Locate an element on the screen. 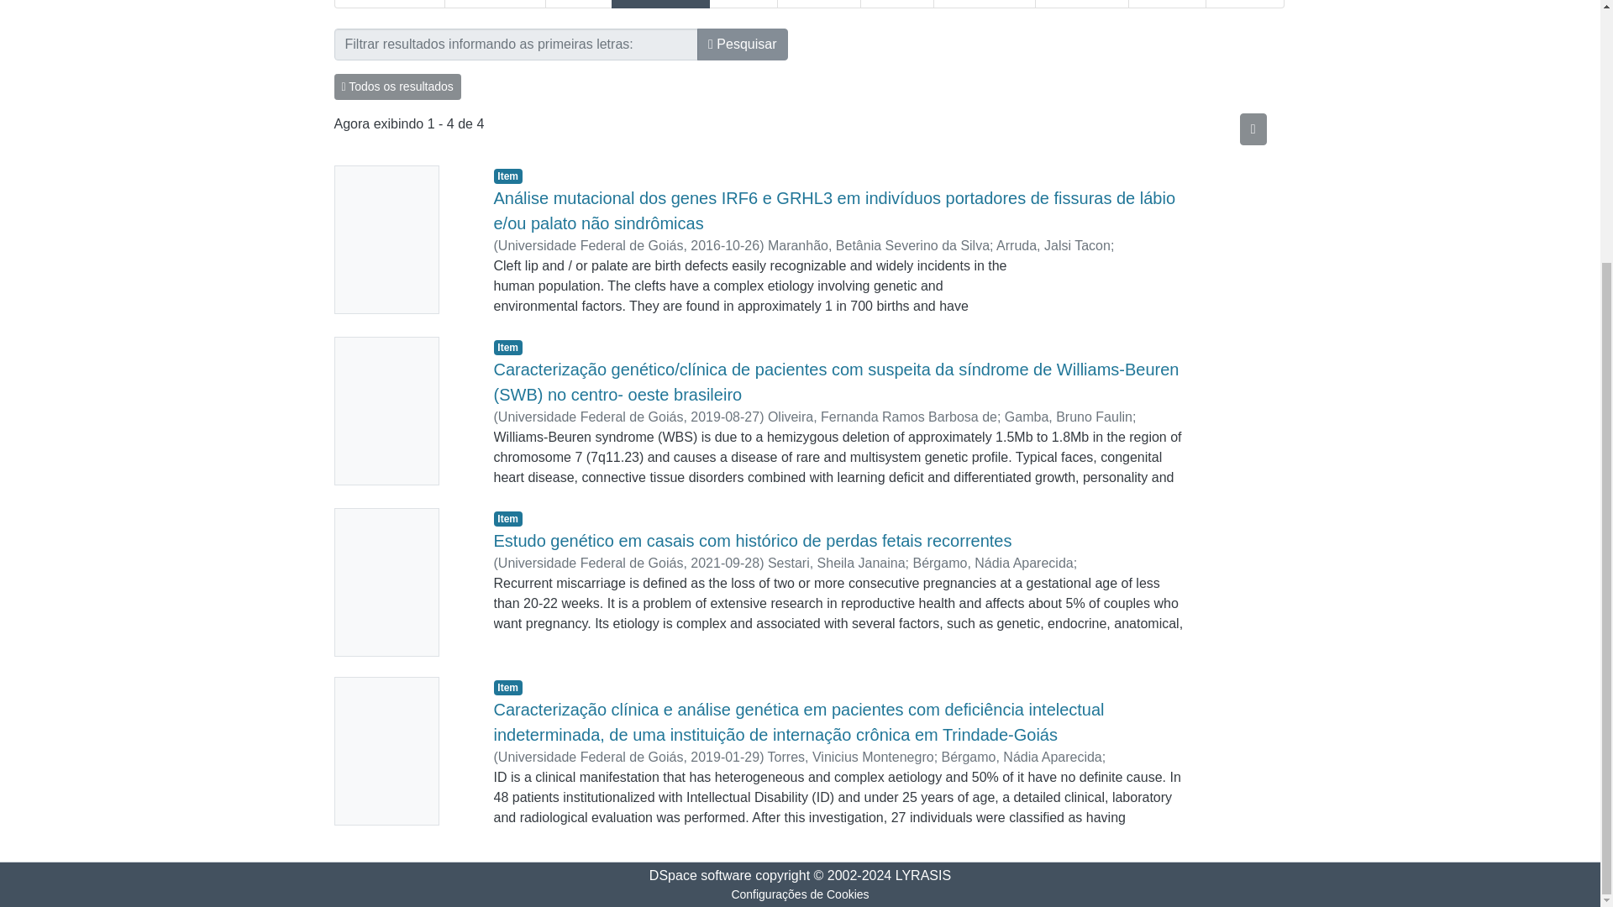 The image size is (1613, 907). Todos os resultados is located at coordinates (397, 86).